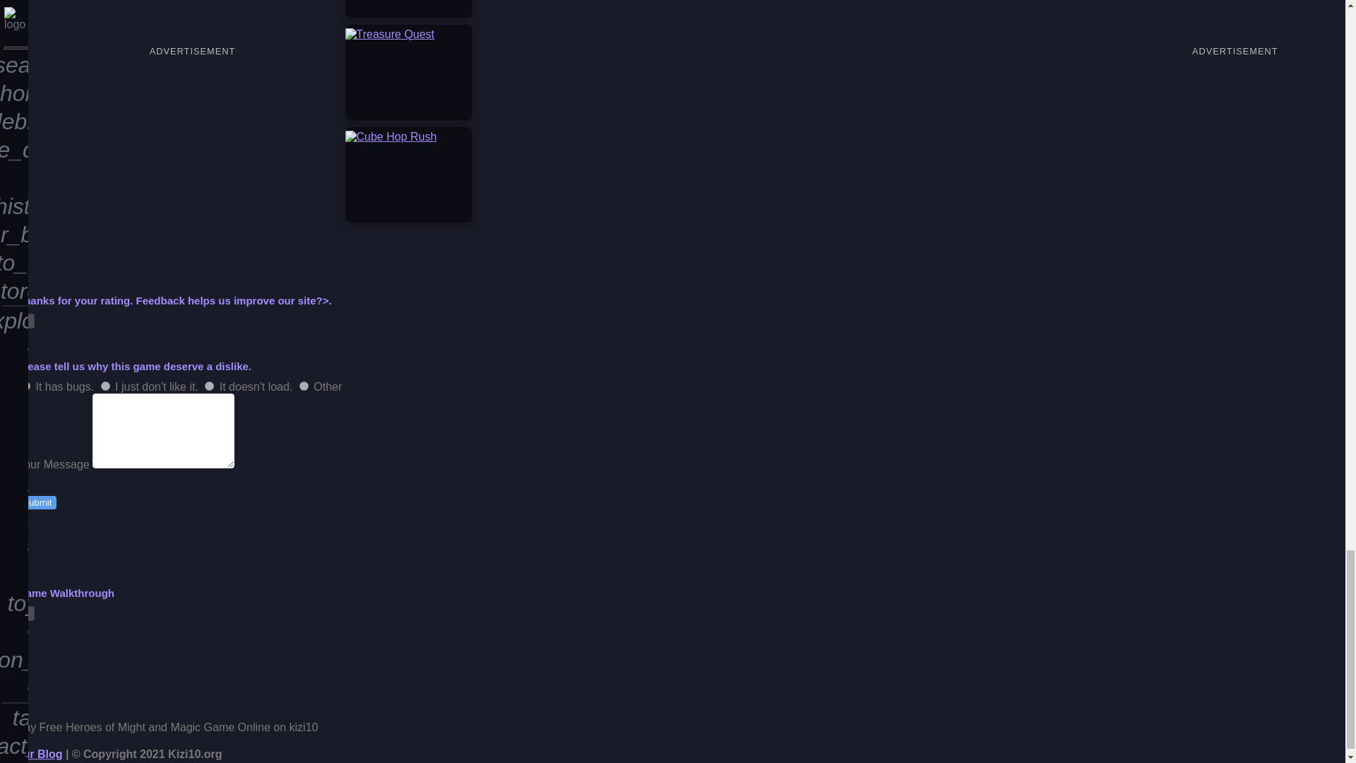  I want to click on It has bugs., so click(25, 384).